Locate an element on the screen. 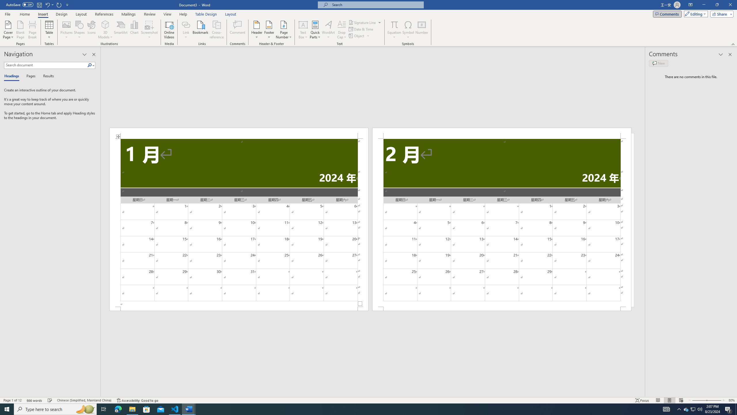 The image size is (737, 415). Cross-reference... is located at coordinates (217, 30).